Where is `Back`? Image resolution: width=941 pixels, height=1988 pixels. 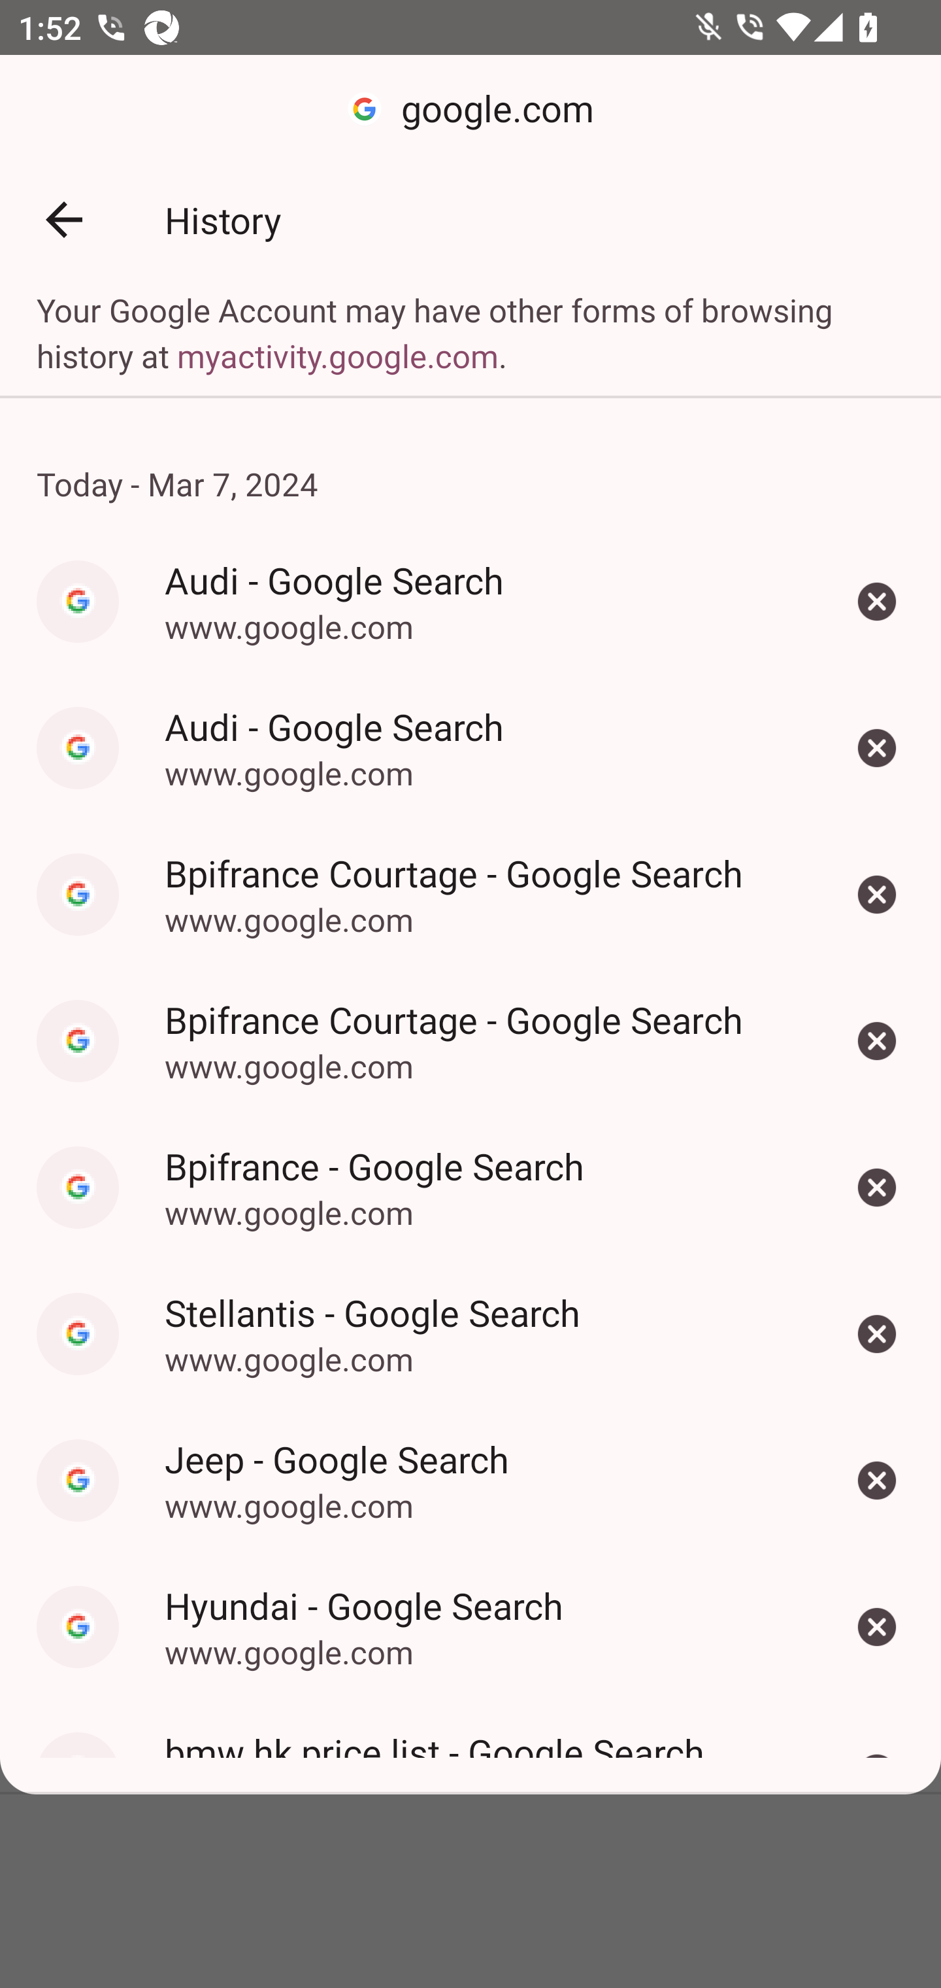
Back is located at coordinates (64, 220).